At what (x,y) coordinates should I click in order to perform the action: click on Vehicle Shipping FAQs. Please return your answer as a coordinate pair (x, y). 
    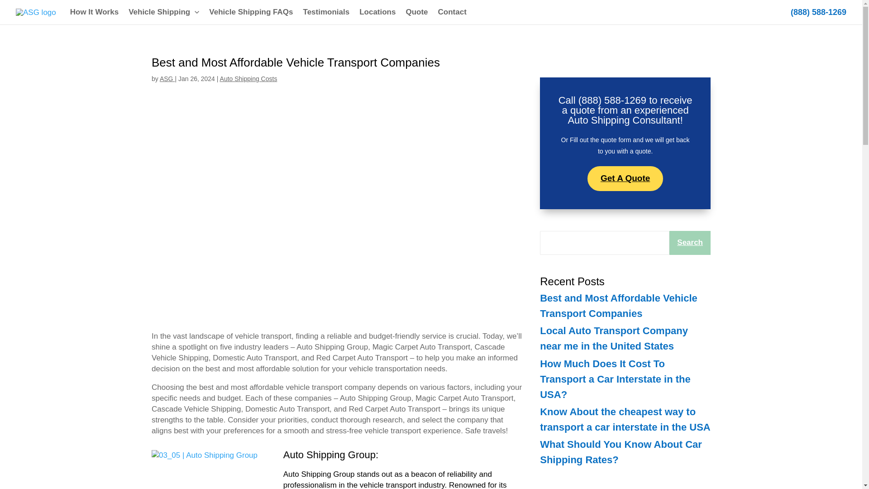
    Looking at the image, I should click on (251, 12).